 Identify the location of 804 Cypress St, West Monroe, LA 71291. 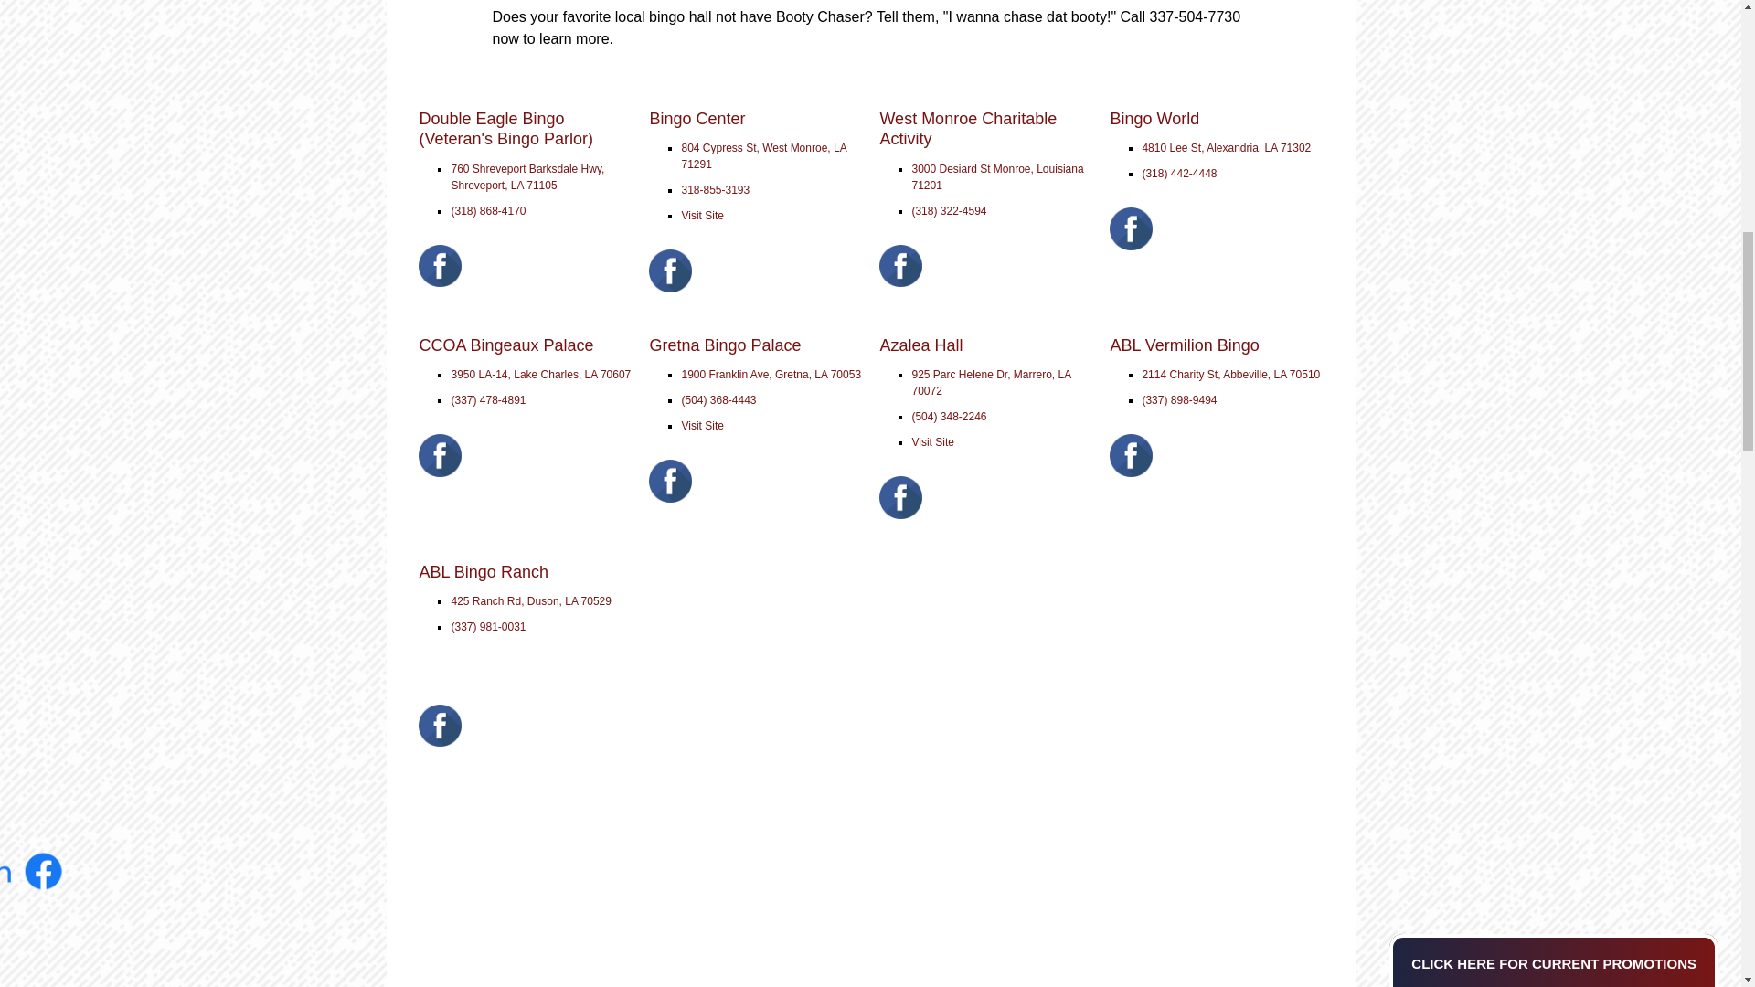
(762, 155).